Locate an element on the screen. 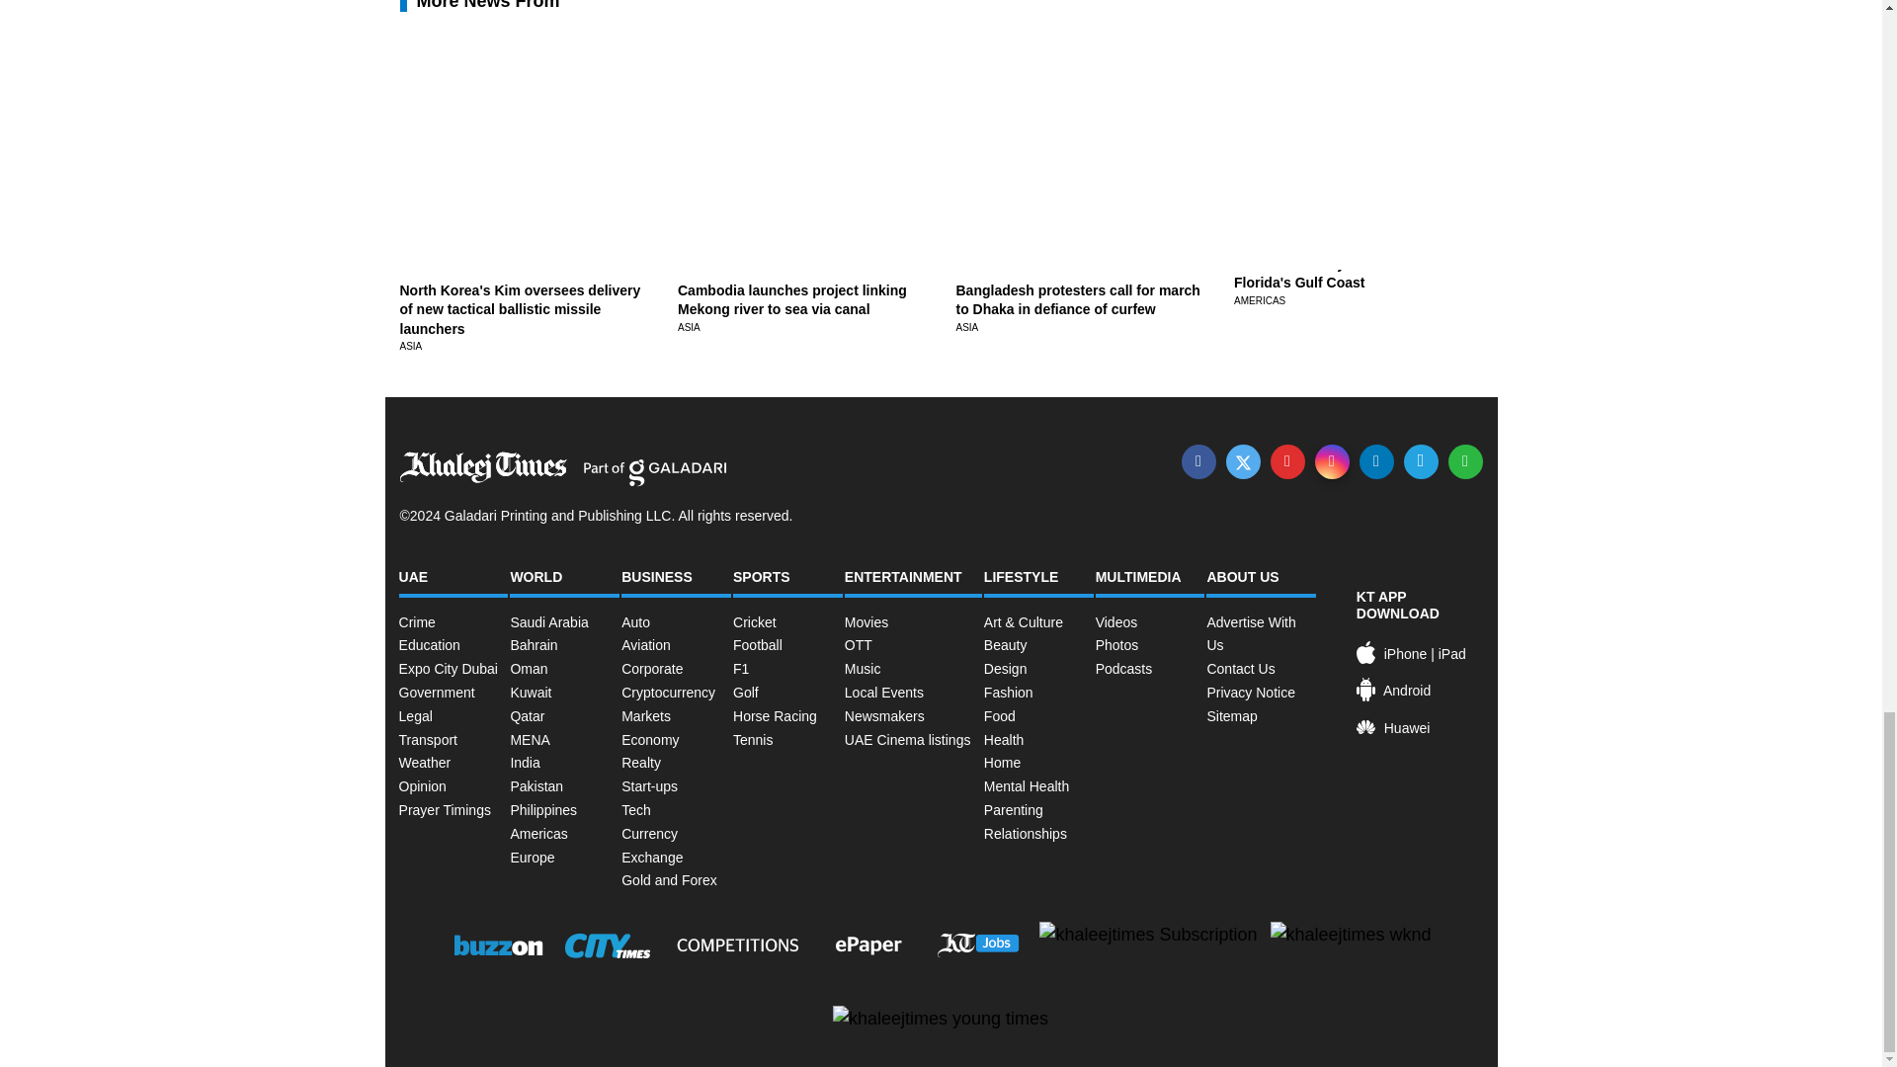 This screenshot has width=1897, height=1067. Hurricane Debby takes aim at Florida's Gulf Coast is located at coordinates (1331, 273).